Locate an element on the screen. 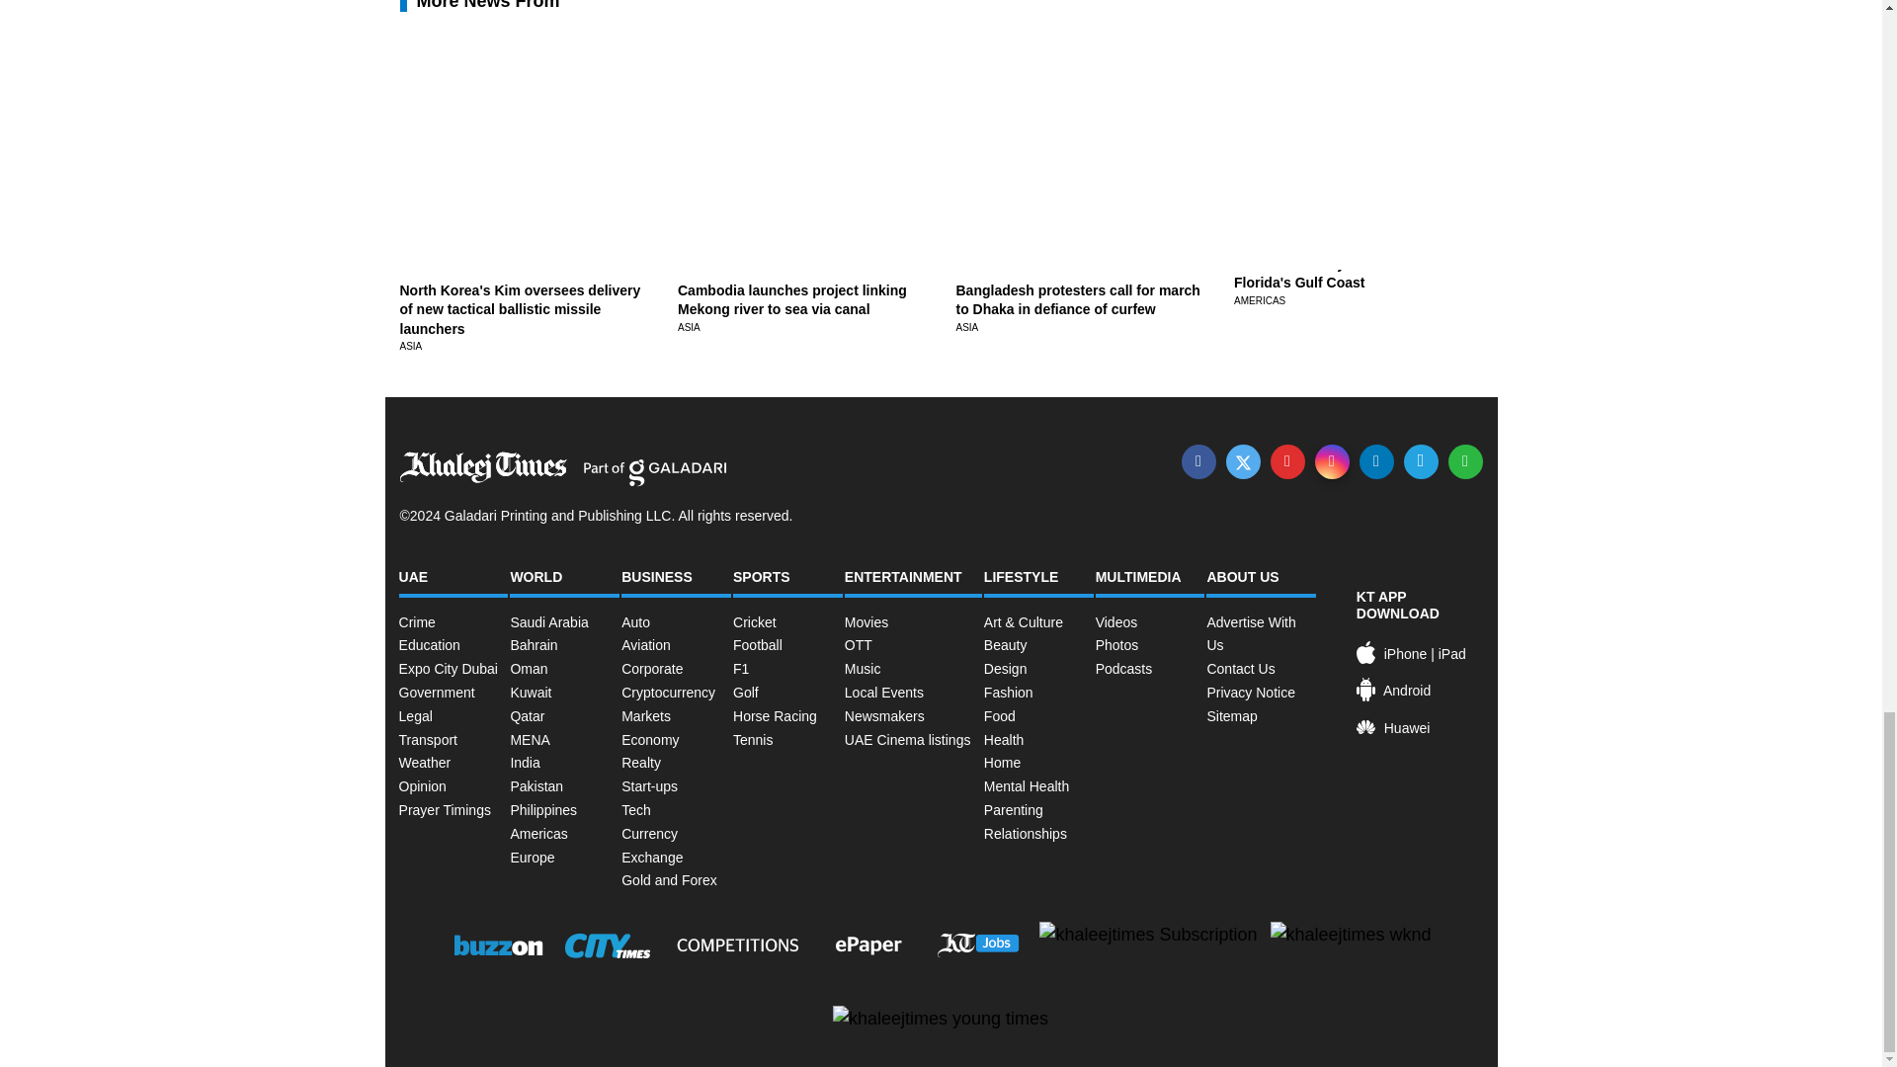 This screenshot has width=1897, height=1067. Hurricane Debby takes aim at Florida's Gulf Coast is located at coordinates (1331, 273).